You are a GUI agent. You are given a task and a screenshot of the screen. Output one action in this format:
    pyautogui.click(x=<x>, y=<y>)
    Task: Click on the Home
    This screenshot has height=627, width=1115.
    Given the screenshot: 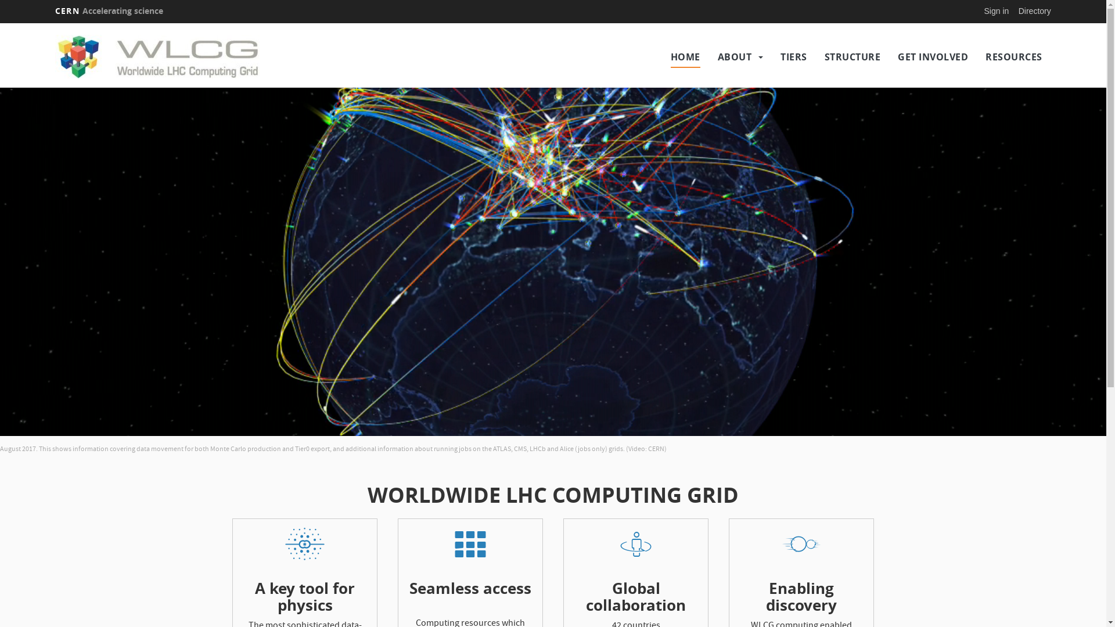 What is the action you would take?
    pyautogui.click(x=177, y=57)
    